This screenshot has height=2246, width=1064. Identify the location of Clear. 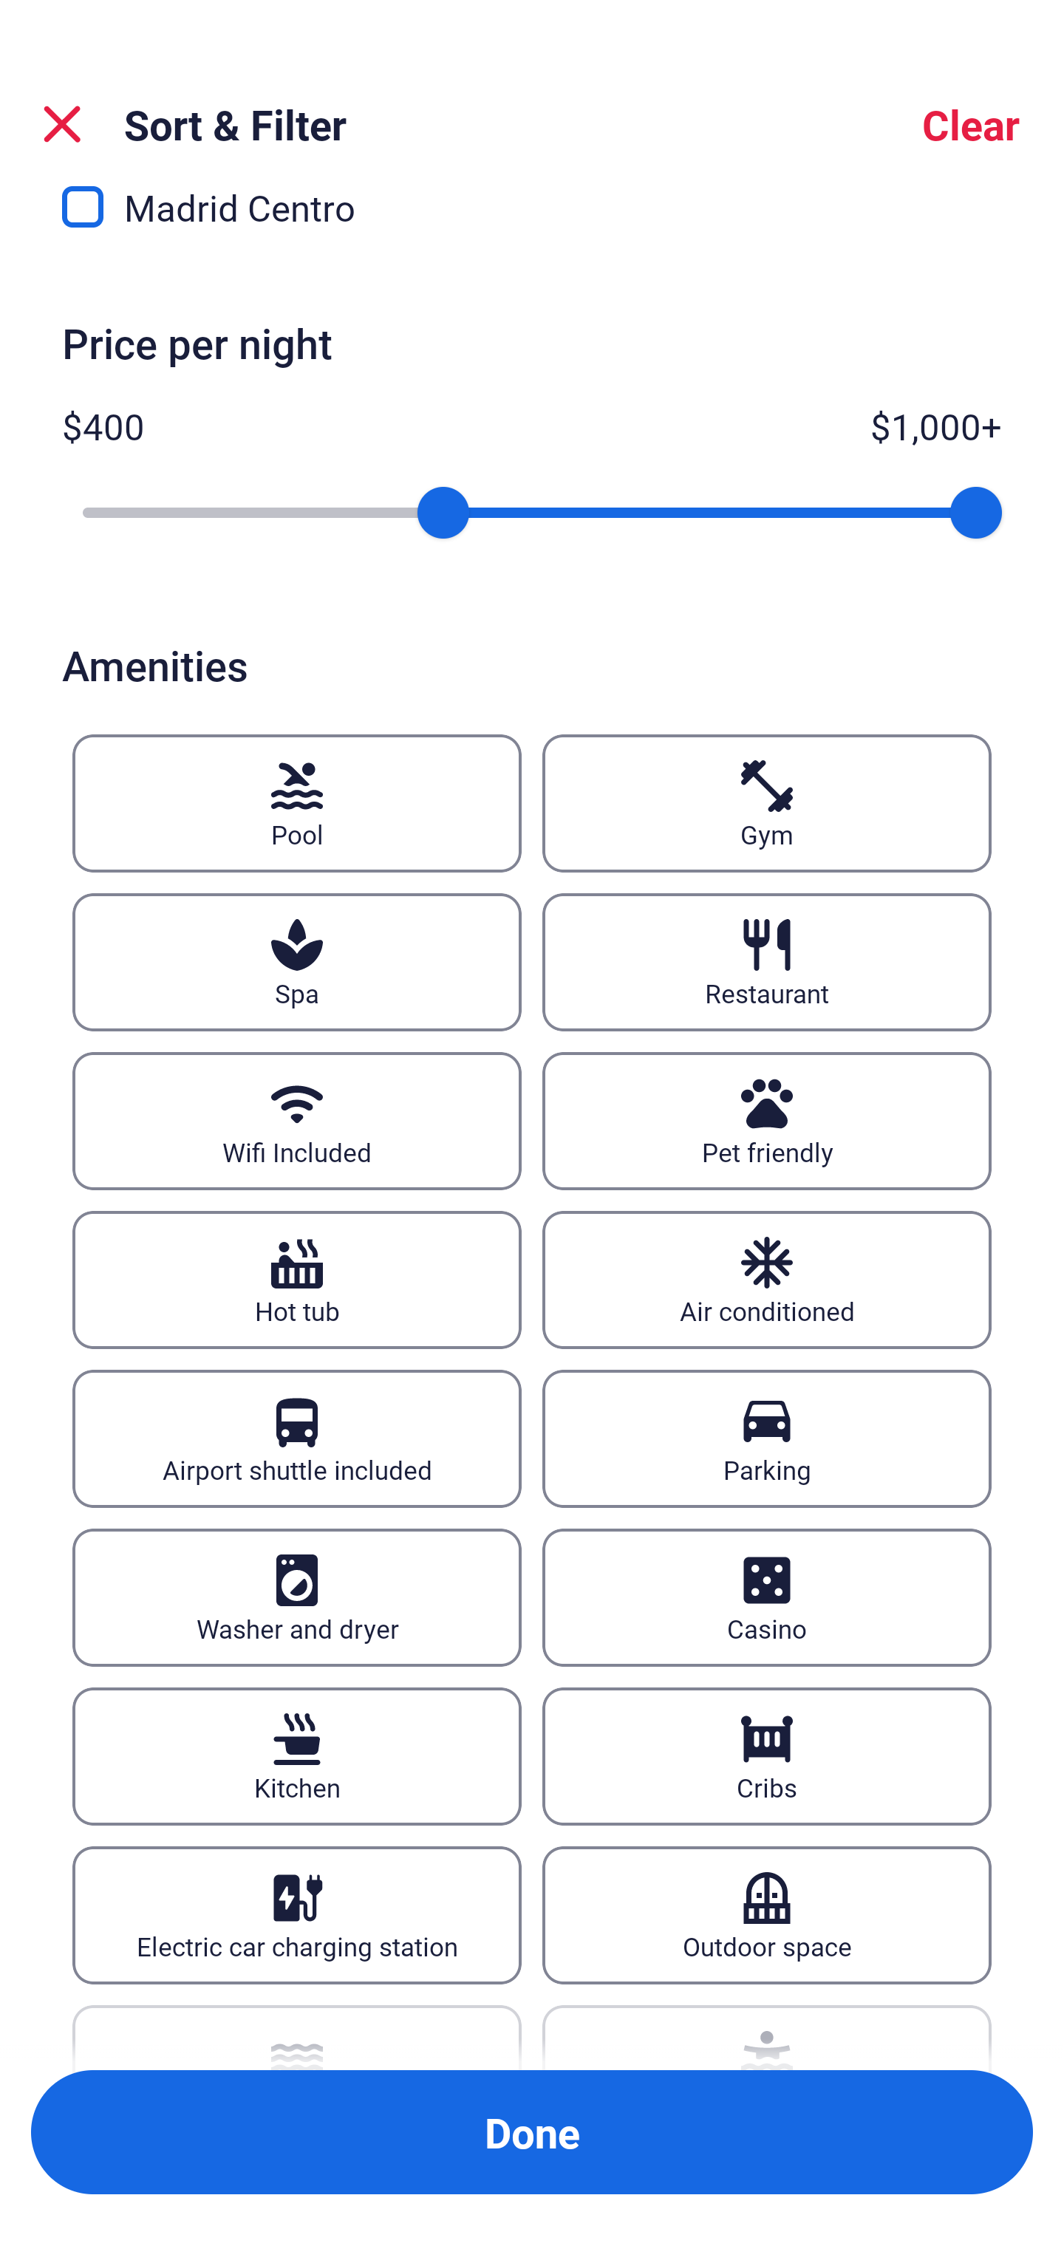
(971, 124).